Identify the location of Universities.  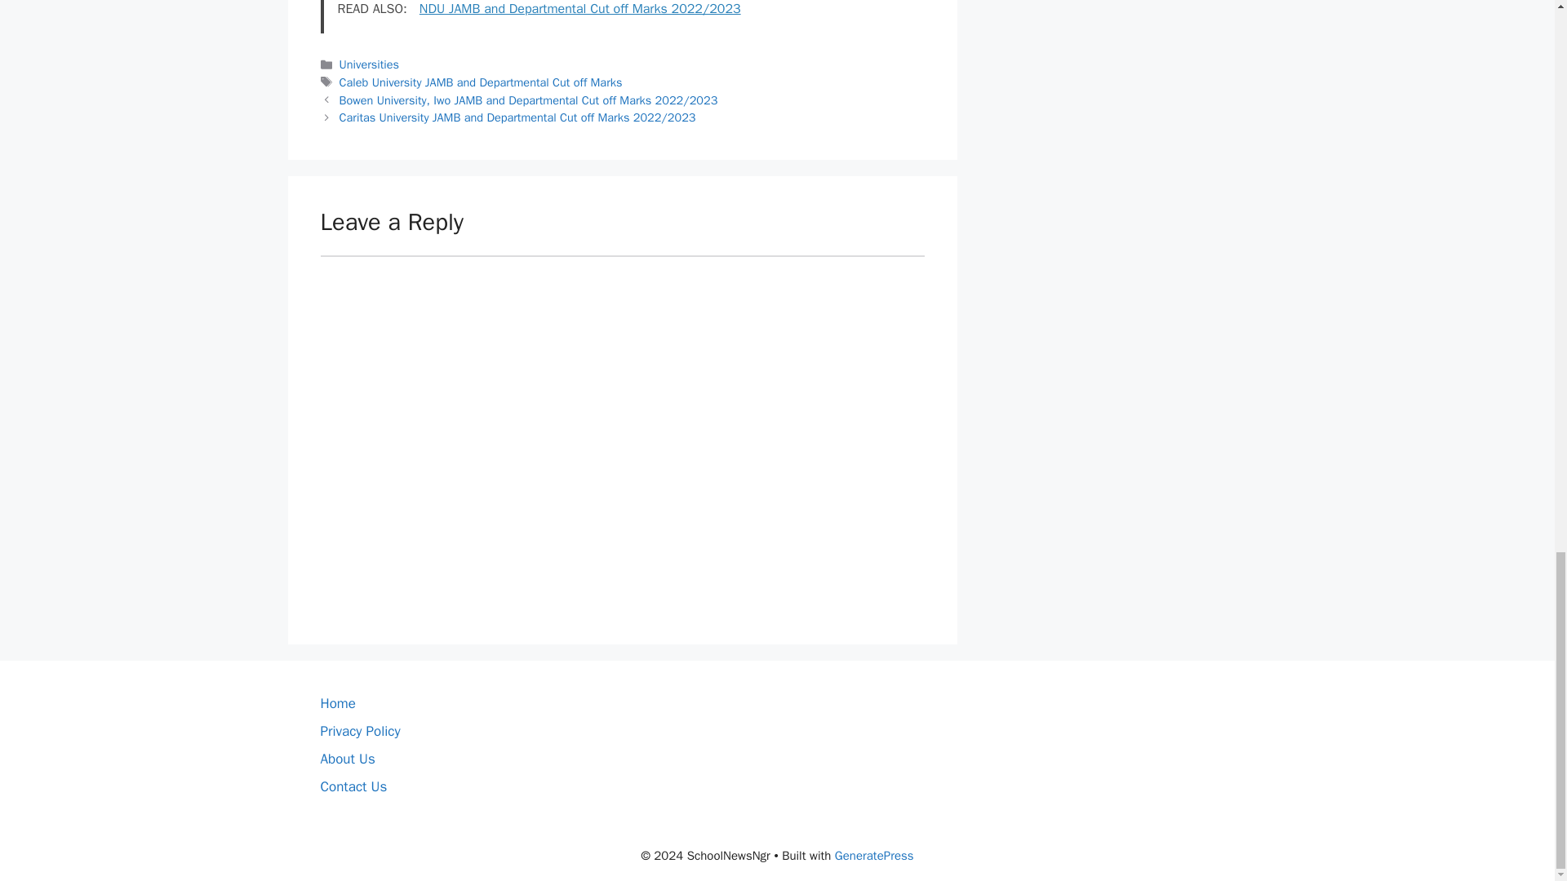
(369, 64).